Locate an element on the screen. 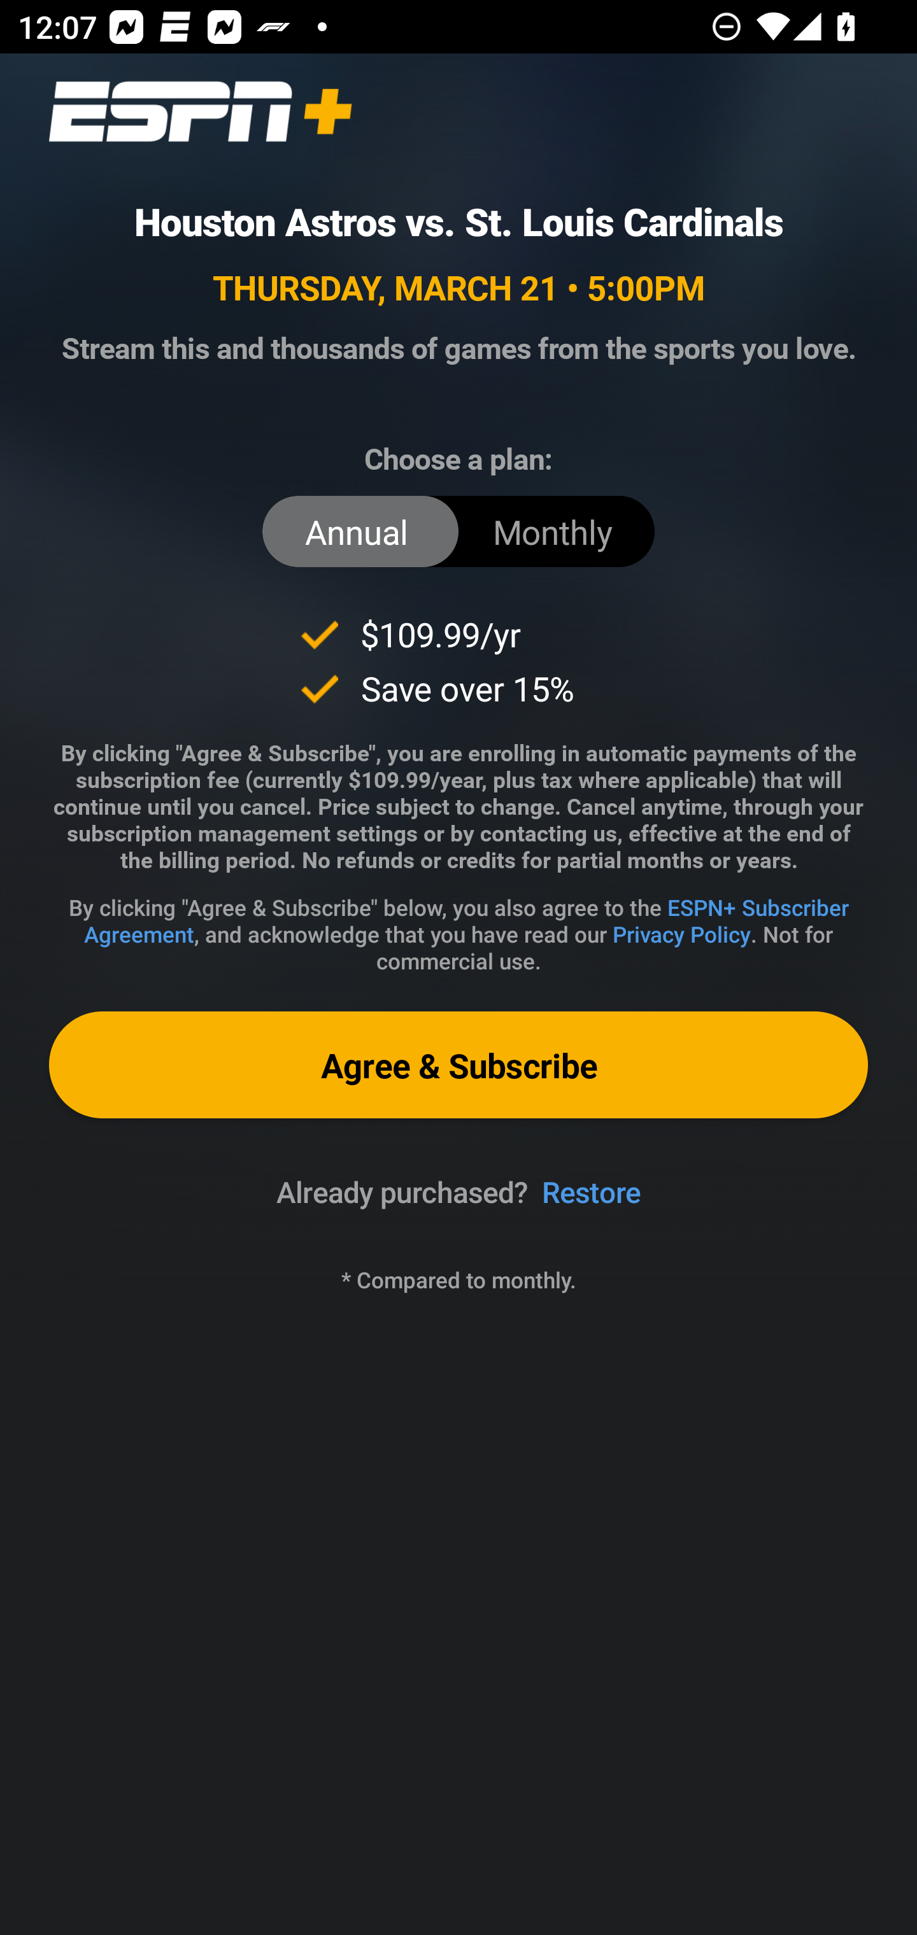  Agree & Subscribe is located at coordinates (458, 1065).